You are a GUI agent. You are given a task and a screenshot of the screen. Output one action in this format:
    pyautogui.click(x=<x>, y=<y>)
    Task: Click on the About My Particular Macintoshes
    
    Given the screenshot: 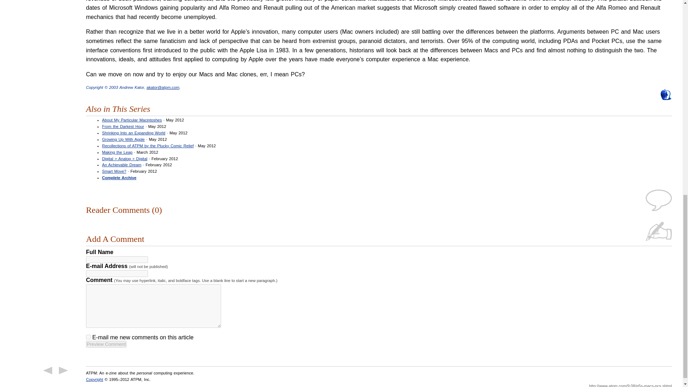 What is the action you would take?
    pyautogui.click(x=132, y=120)
    